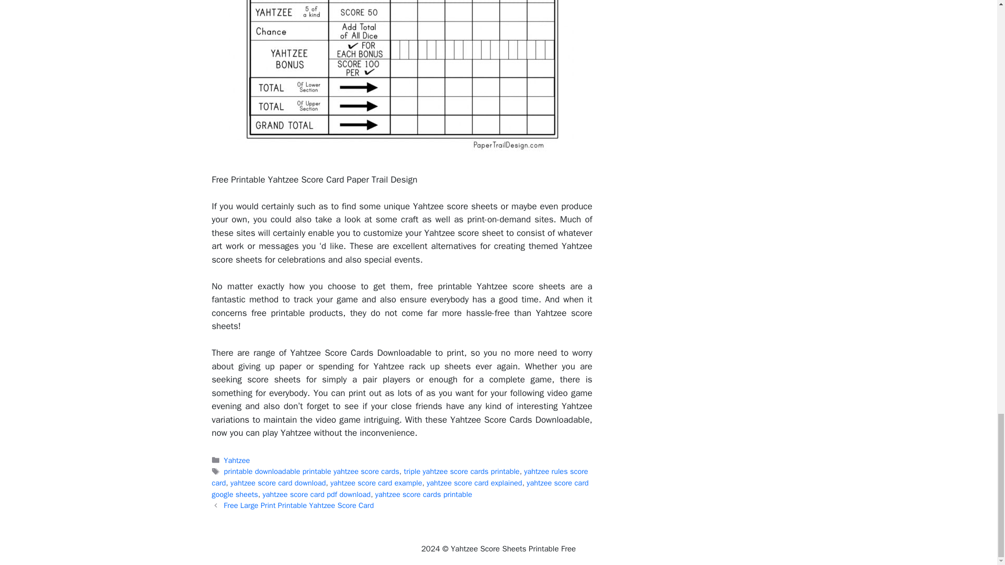  What do you see at coordinates (299, 505) in the screenshot?
I see `Free Large Print Printable Yahtzee Score Card` at bounding box center [299, 505].